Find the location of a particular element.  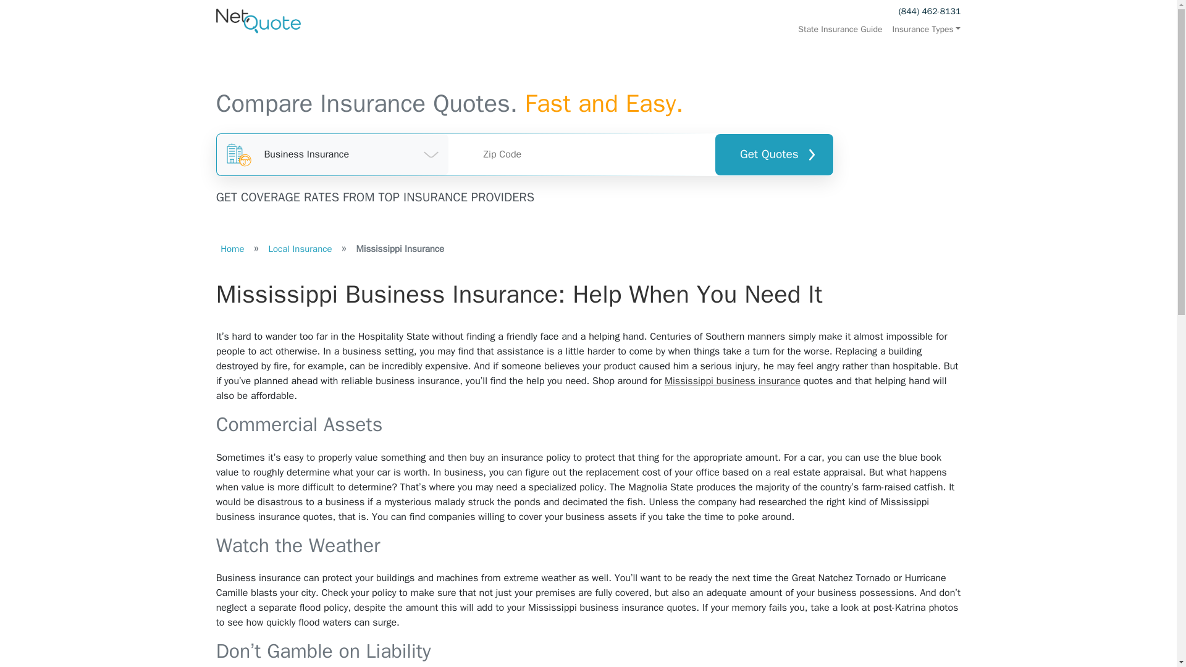

Home is located at coordinates (232, 248).